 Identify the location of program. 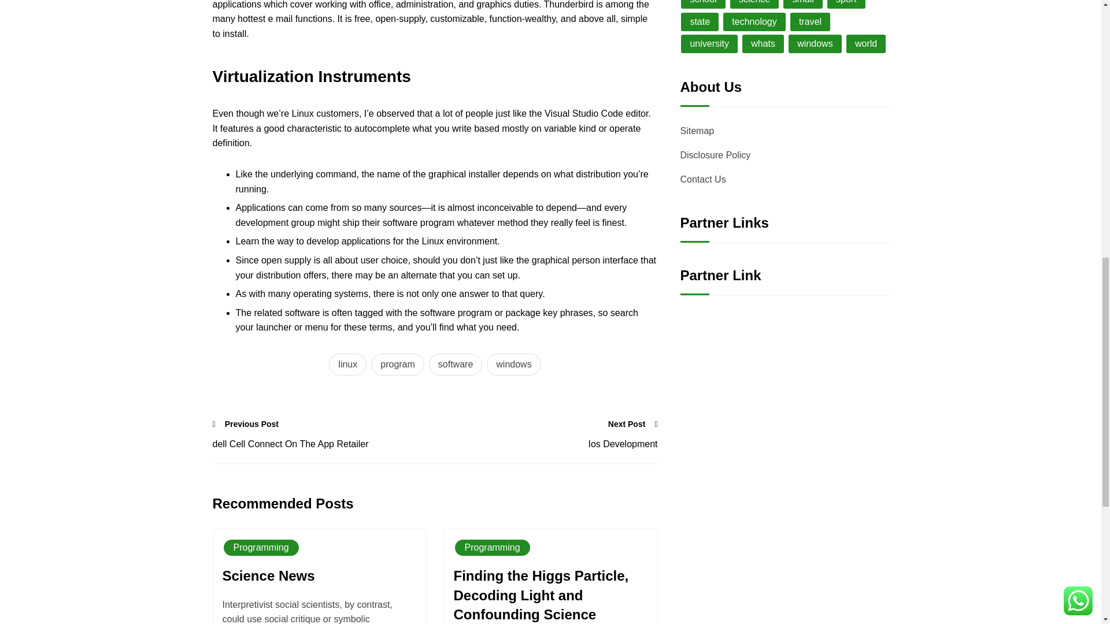
(397, 365).